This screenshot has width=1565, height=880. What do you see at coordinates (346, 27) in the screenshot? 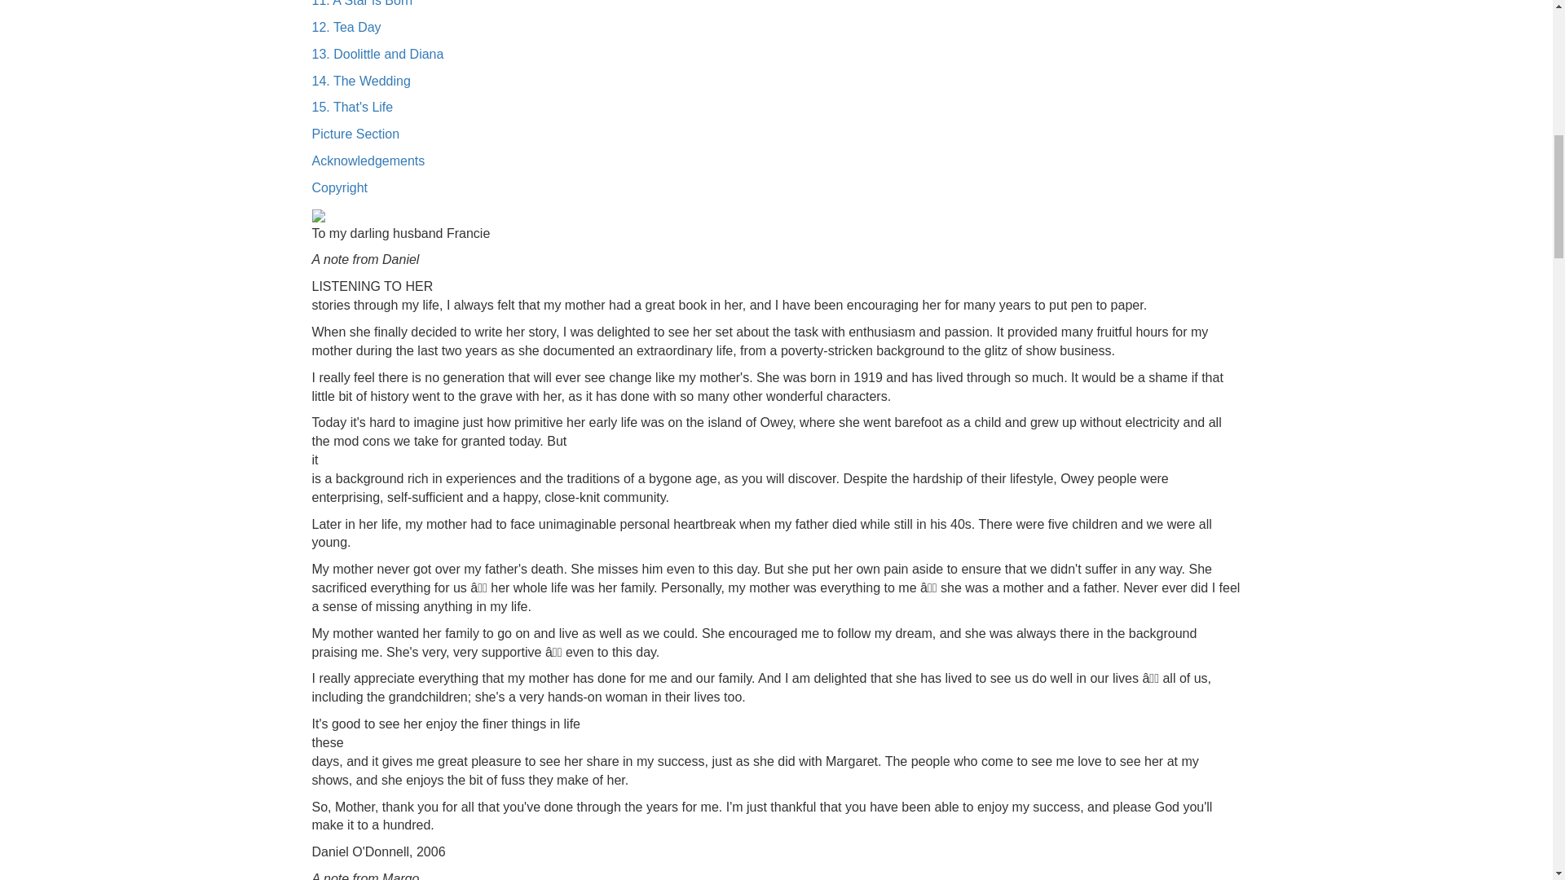
I see `12. Tea Day` at bounding box center [346, 27].